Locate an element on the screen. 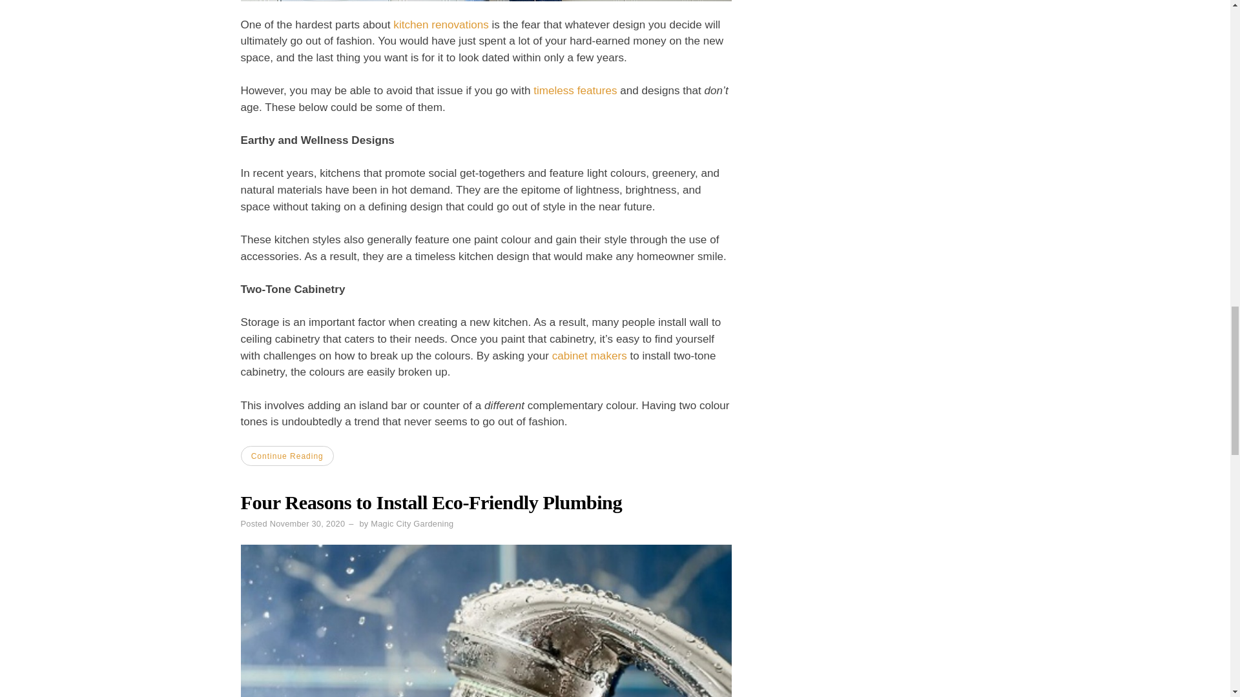 This screenshot has width=1240, height=697. Four Reasons to Install Eco-Friendly Plumbing is located at coordinates (431, 502).